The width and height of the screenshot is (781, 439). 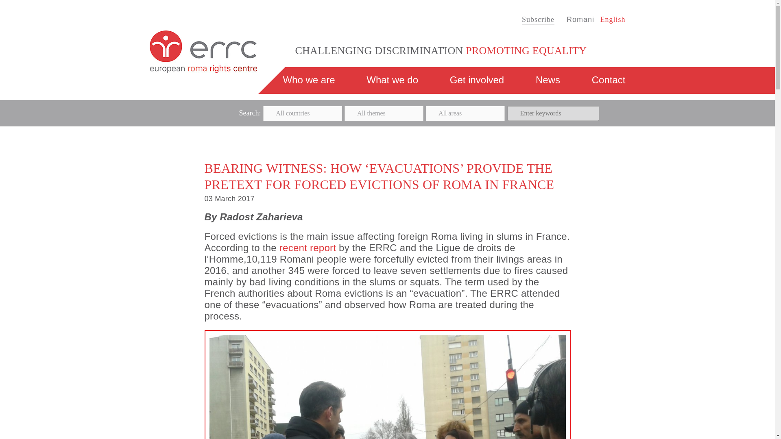 What do you see at coordinates (613, 20) in the screenshot?
I see `English` at bounding box center [613, 20].